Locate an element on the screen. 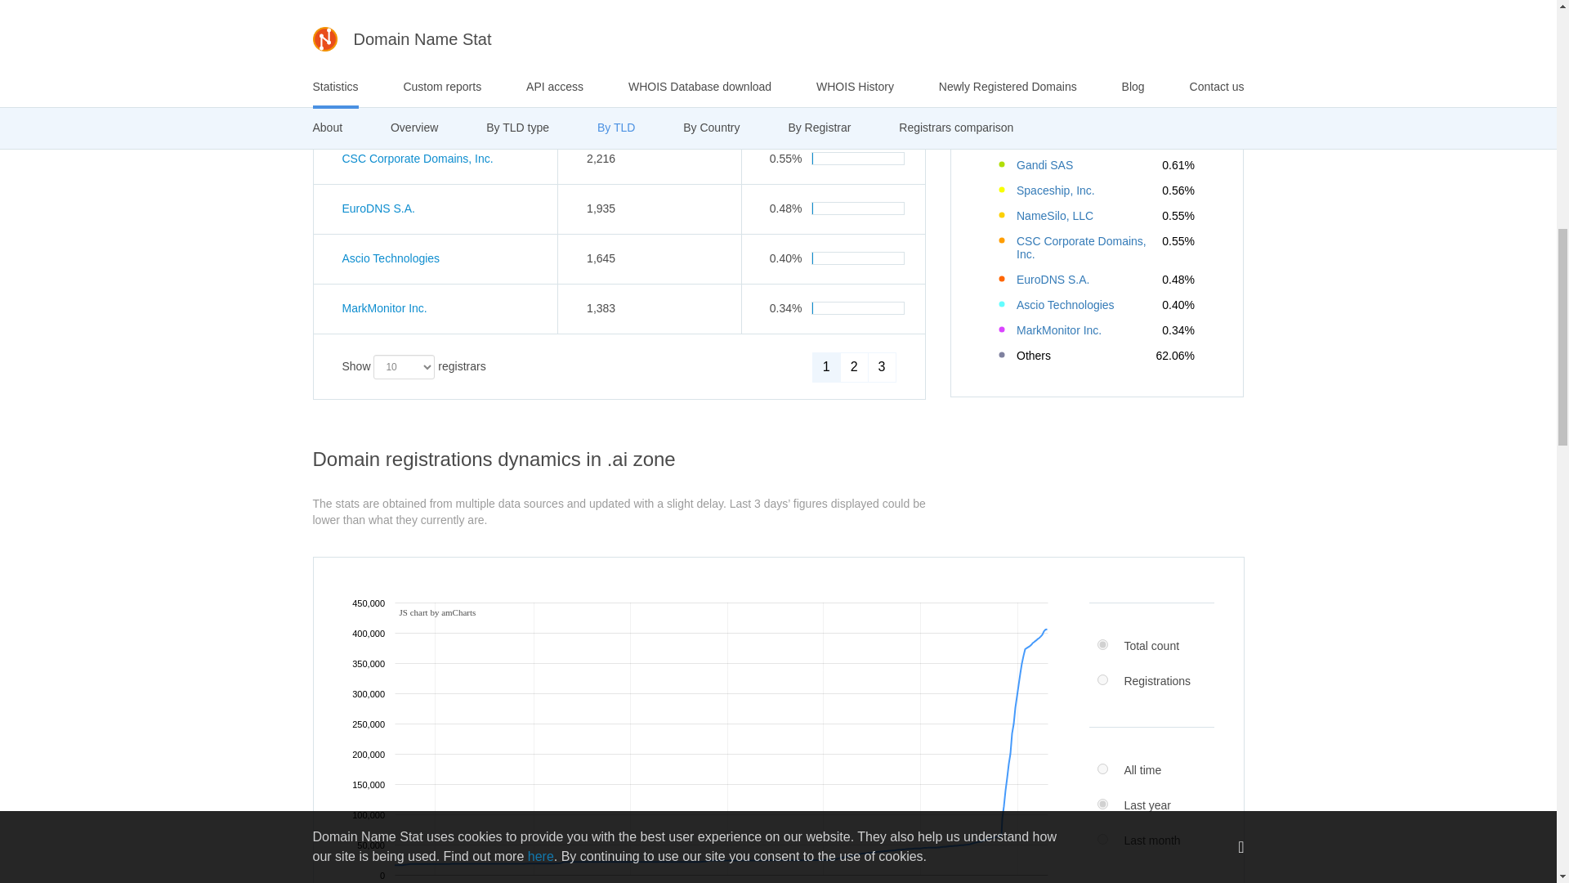 This screenshot has width=1569, height=883. 2 is located at coordinates (854, 366).